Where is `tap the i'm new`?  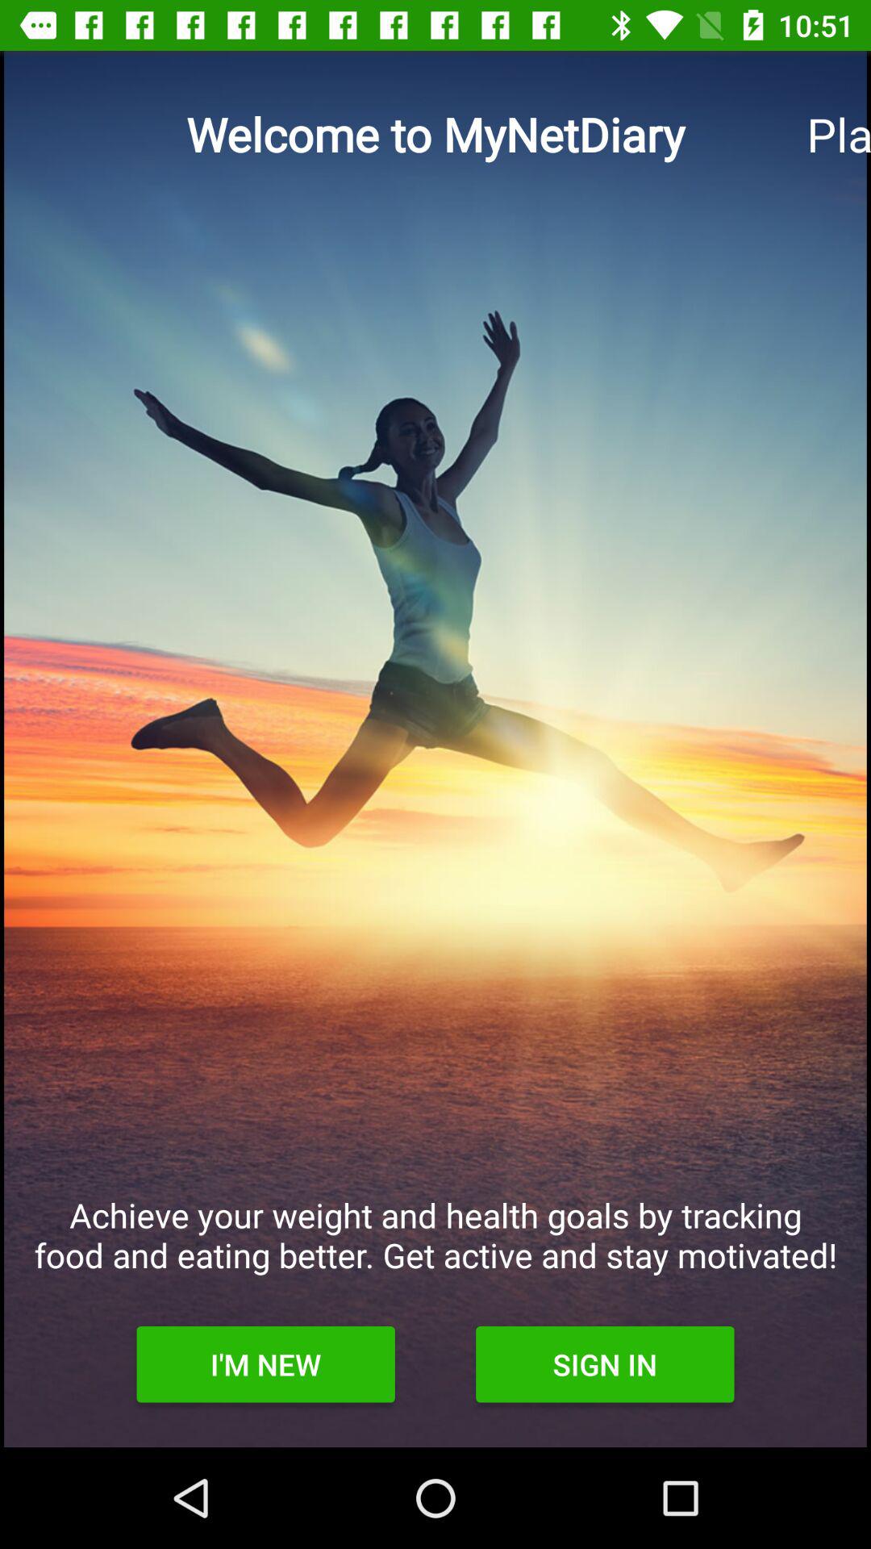
tap the i'm new is located at coordinates (265, 1364).